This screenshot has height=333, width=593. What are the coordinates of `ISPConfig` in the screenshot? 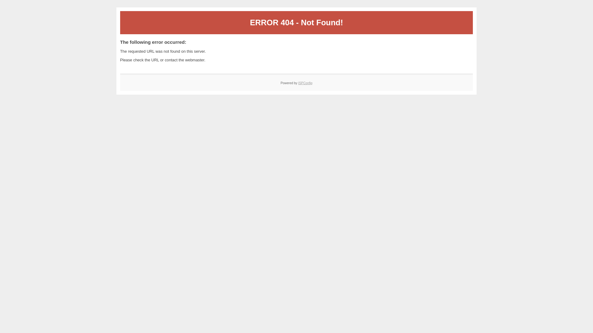 It's located at (305, 83).